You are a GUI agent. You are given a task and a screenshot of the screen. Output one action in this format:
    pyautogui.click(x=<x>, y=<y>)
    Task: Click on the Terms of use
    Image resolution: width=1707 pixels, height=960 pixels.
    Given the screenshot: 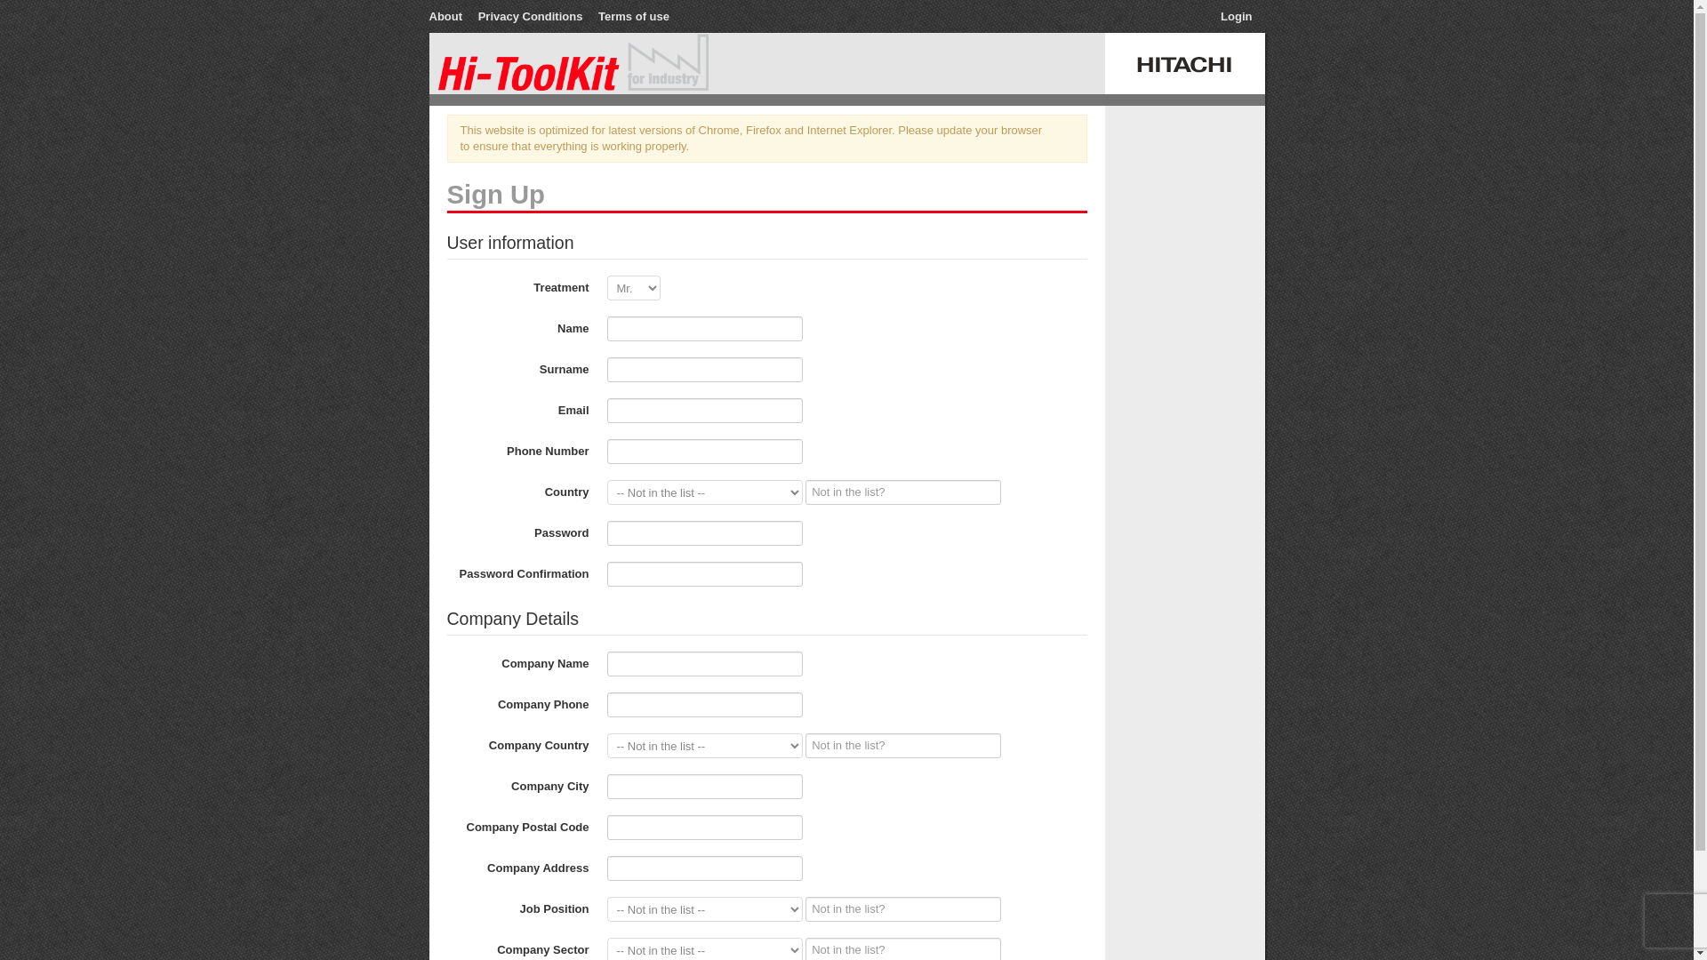 What is the action you would take?
    pyautogui.click(x=633, y=16)
    